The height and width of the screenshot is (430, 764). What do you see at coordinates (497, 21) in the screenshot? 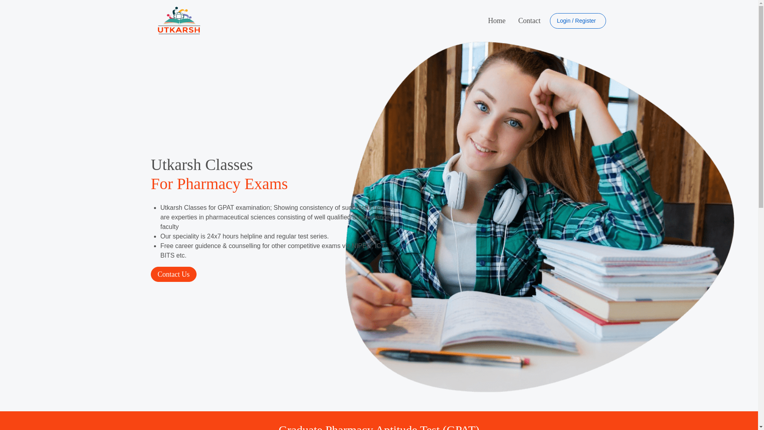
I see `Home` at bounding box center [497, 21].